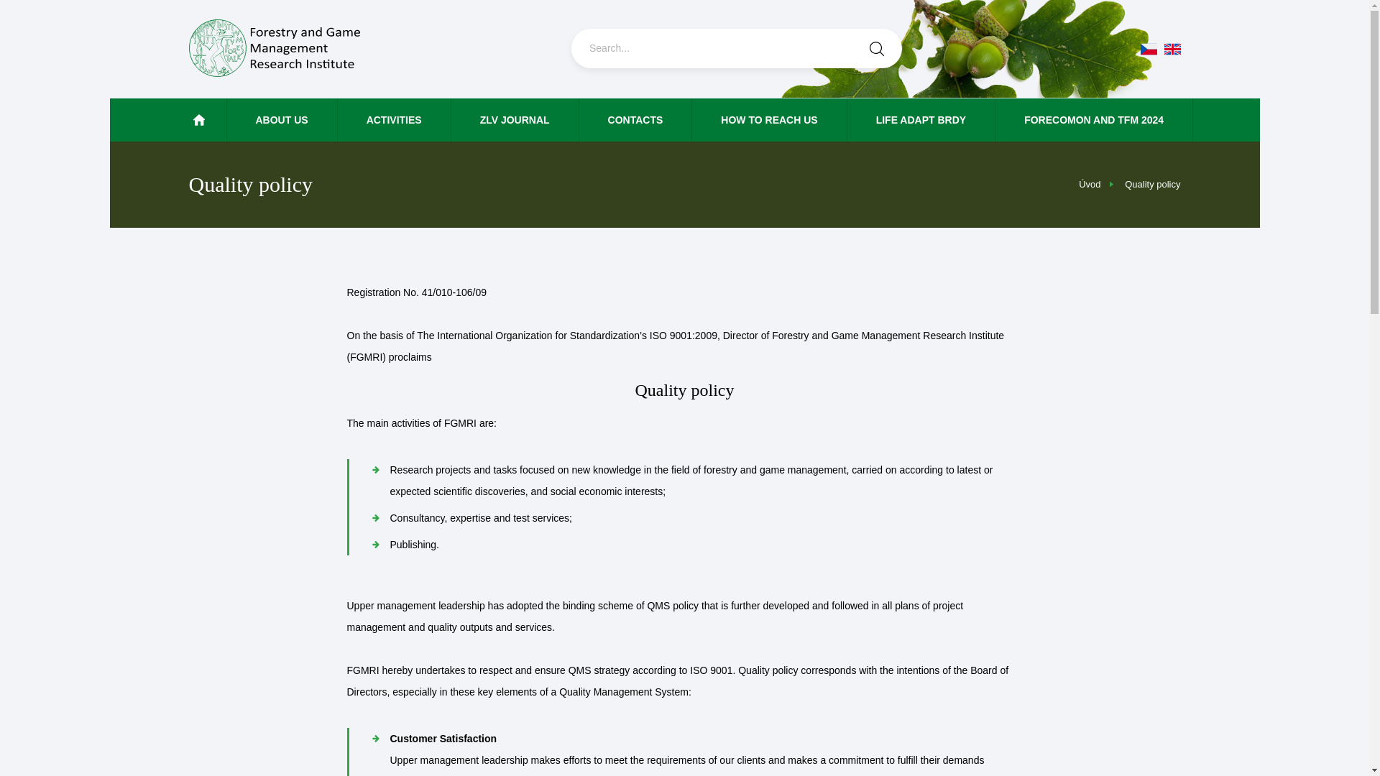 This screenshot has width=1380, height=776. Describe the element at coordinates (1147, 49) in the screenshot. I see `cs` at that location.